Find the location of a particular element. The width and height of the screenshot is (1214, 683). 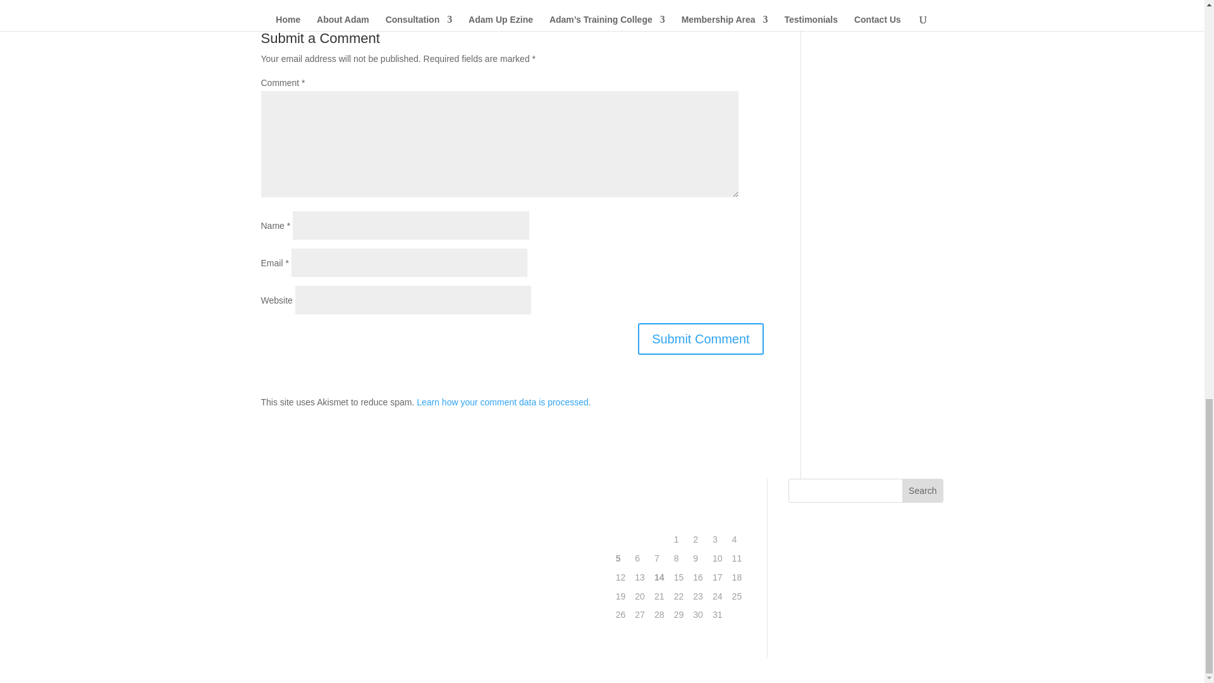

Friday is located at coordinates (699, 521).